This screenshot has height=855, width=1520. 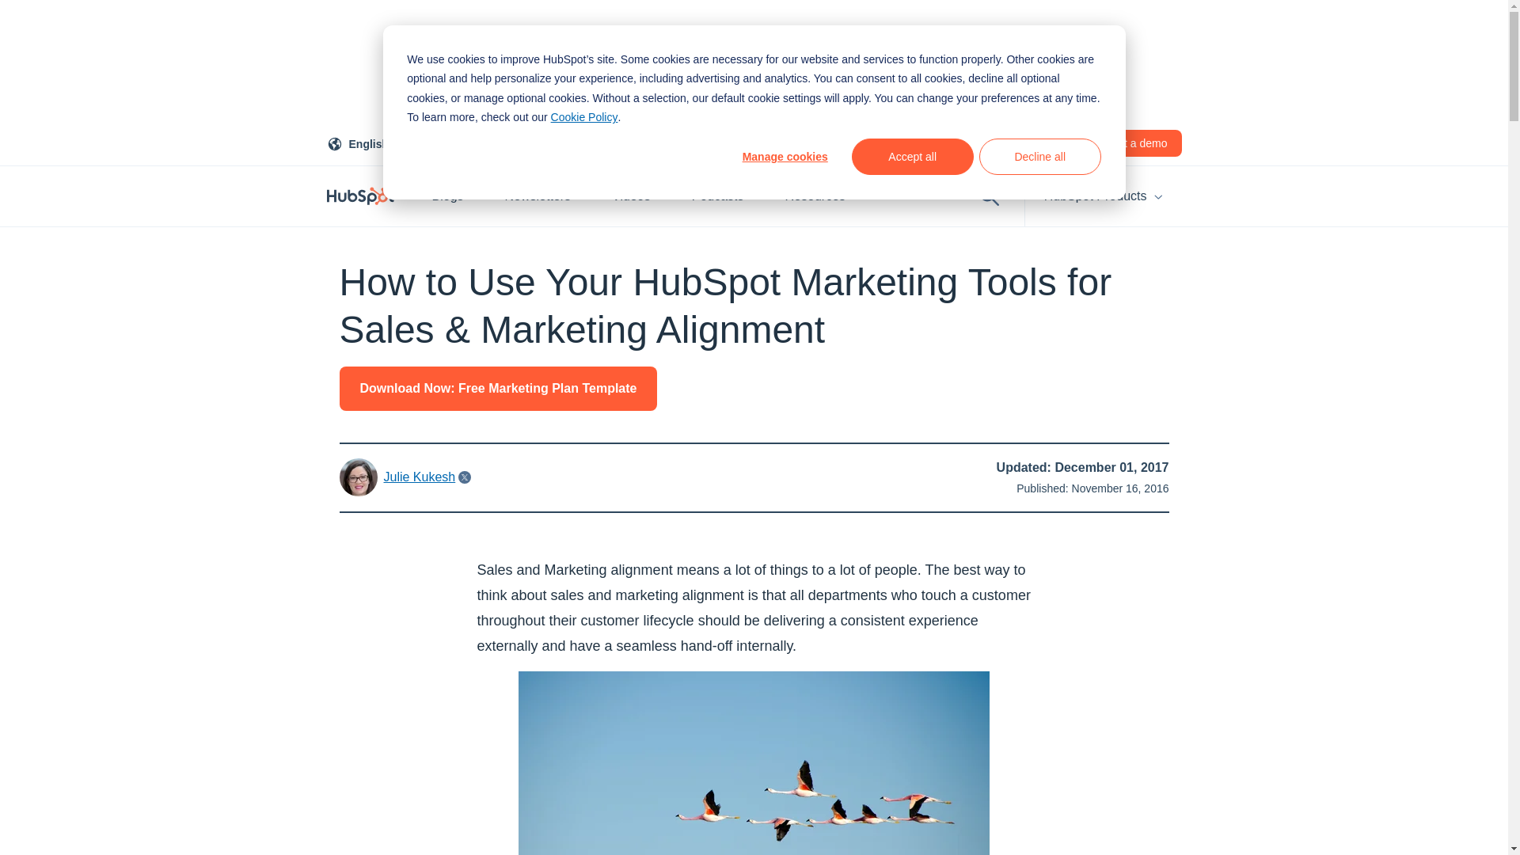 What do you see at coordinates (546, 196) in the screenshot?
I see `Newsletters` at bounding box center [546, 196].